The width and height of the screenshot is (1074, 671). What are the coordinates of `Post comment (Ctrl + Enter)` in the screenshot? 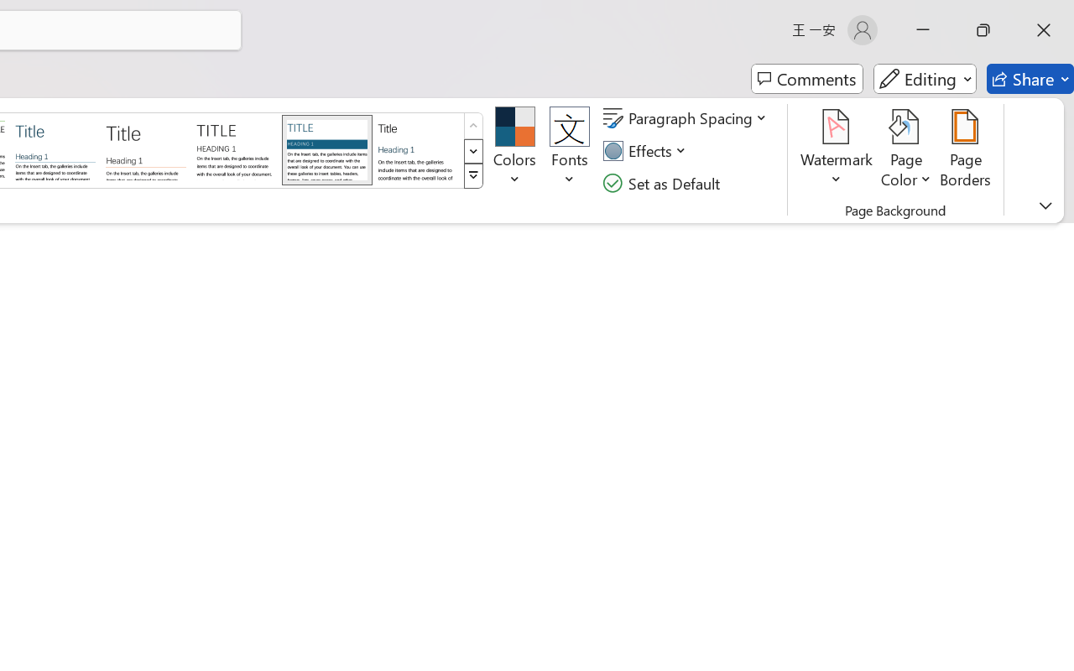 It's located at (962, 324).